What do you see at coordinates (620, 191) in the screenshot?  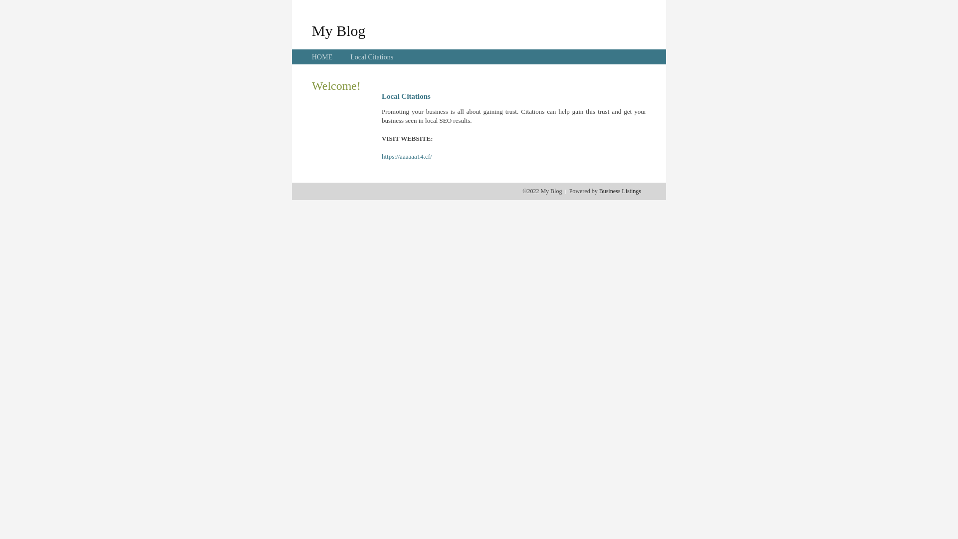 I see `Business Listings` at bounding box center [620, 191].